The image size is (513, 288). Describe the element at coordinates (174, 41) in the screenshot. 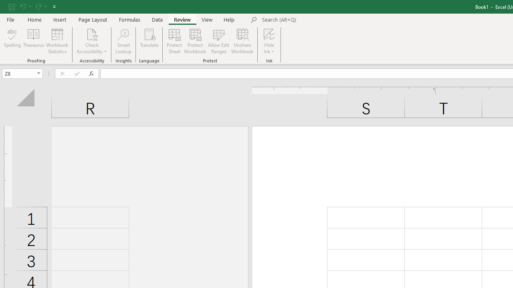

I see `Protect Sheet...` at that location.